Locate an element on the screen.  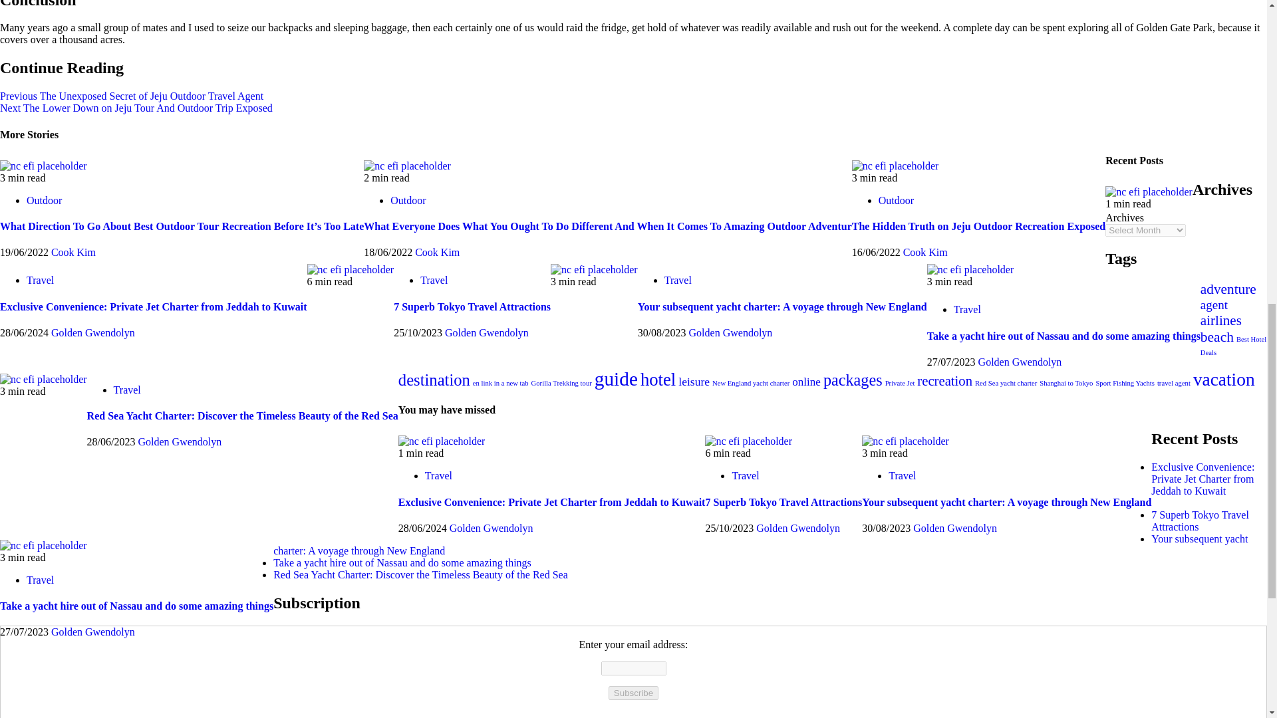
The Hidden Truth on Jeju Outdoor Recreation Exposed is located at coordinates (895, 166).